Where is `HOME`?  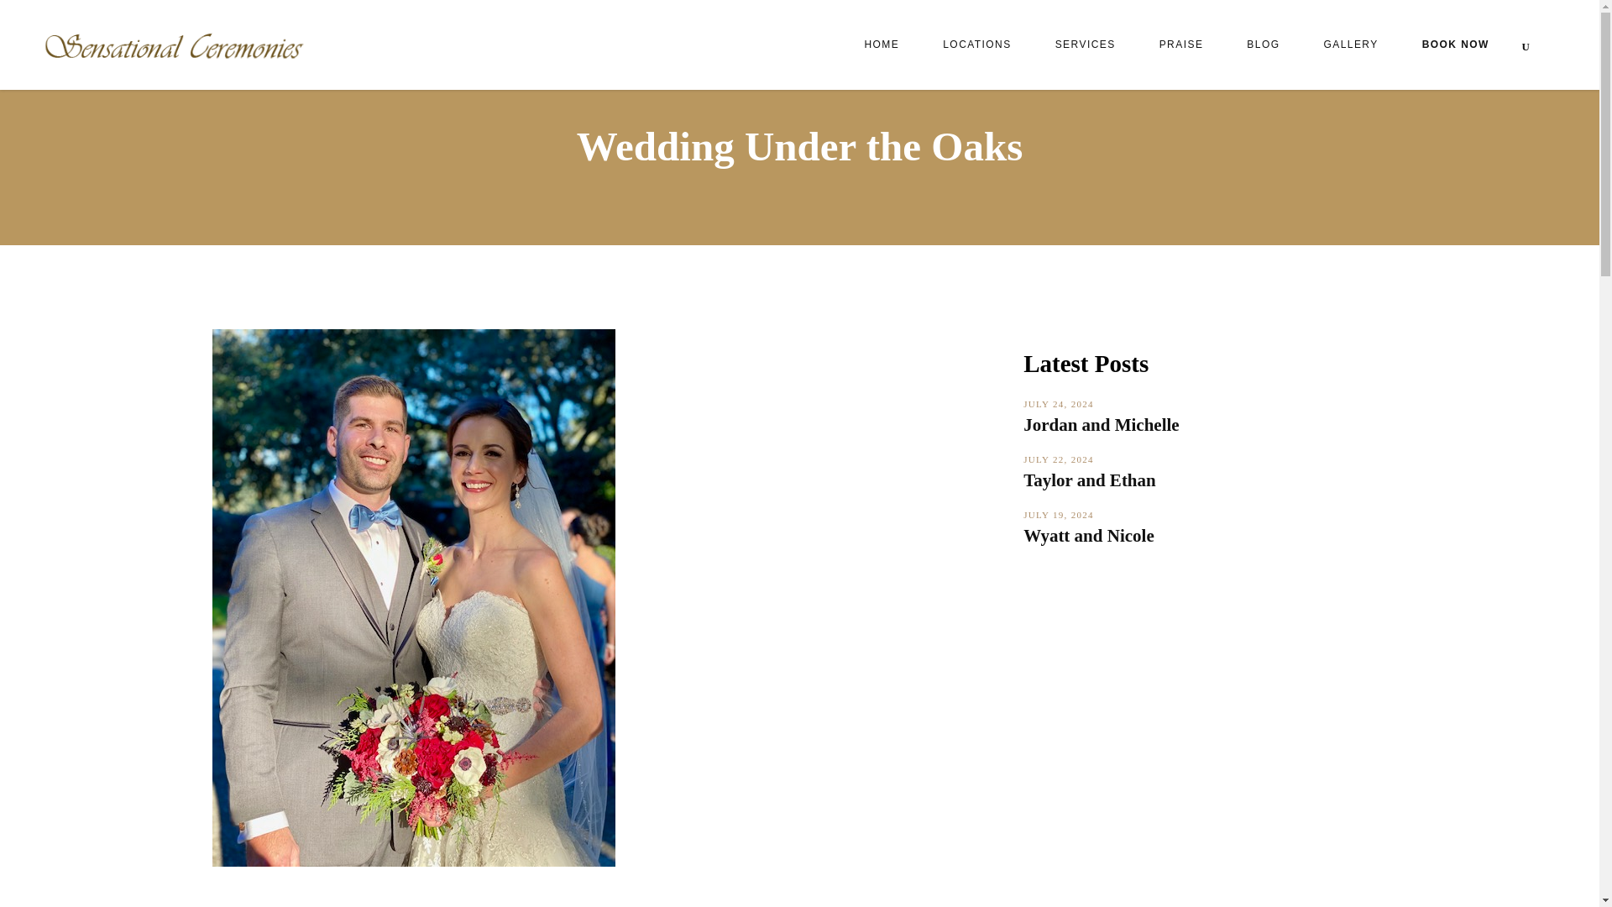
HOME is located at coordinates (881, 45).